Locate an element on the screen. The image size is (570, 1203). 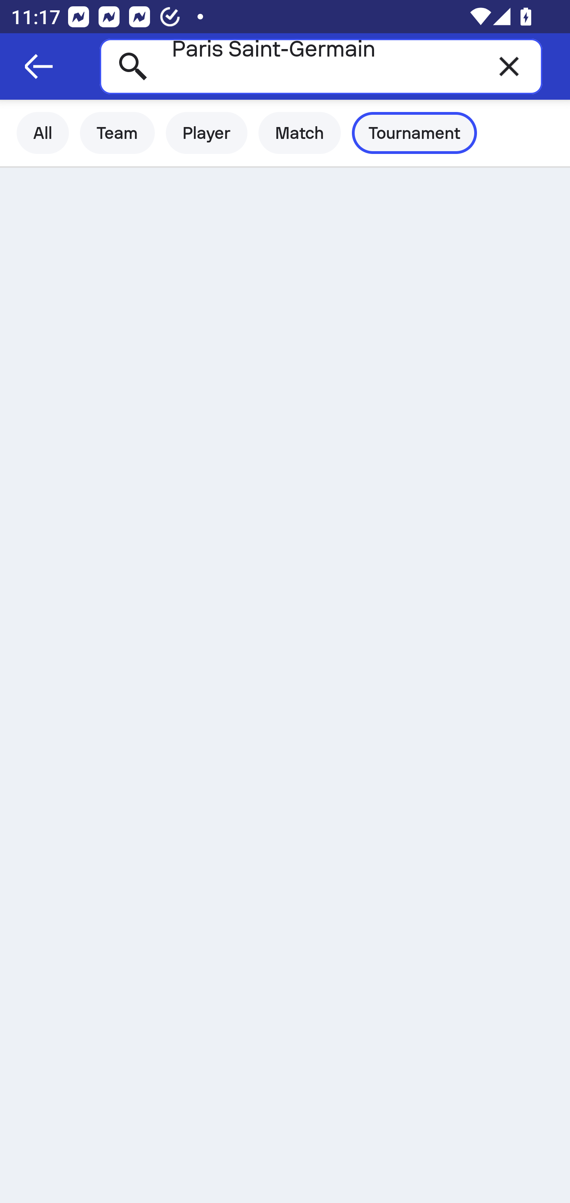
Match is located at coordinates (300, 133).